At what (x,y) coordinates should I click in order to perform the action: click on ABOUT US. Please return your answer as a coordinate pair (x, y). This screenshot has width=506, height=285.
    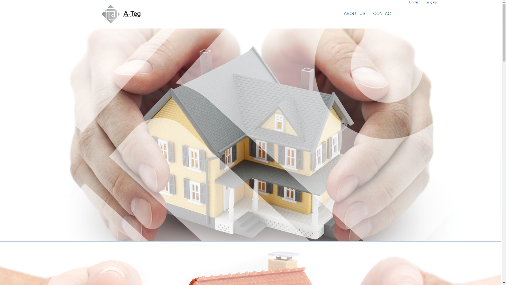
    Looking at the image, I should click on (355, 14).